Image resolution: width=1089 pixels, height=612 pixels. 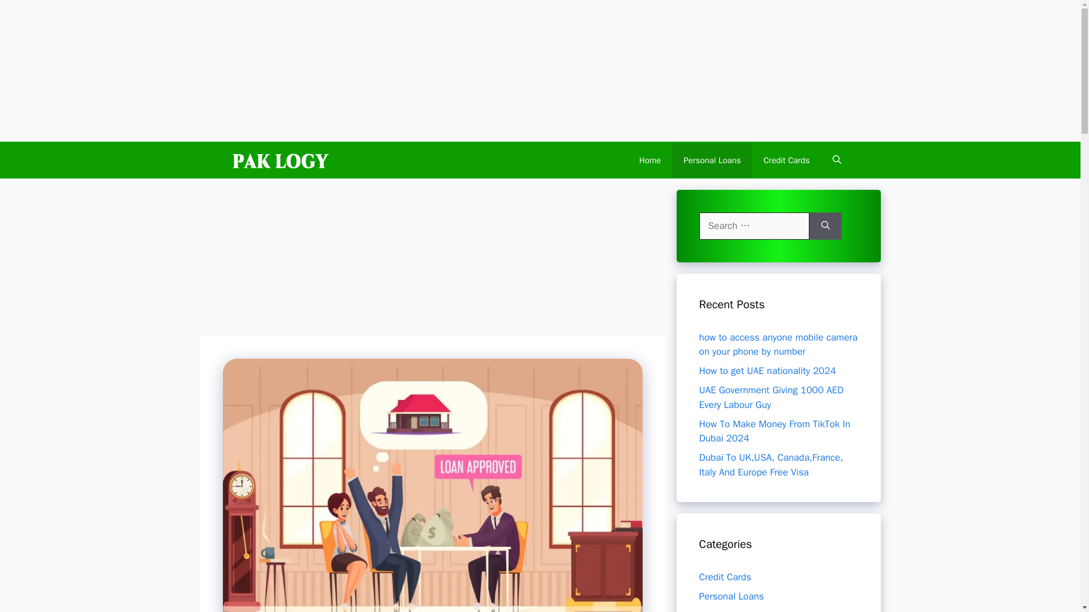 I want to click on Pak Logy, so click(x=280, y=160).